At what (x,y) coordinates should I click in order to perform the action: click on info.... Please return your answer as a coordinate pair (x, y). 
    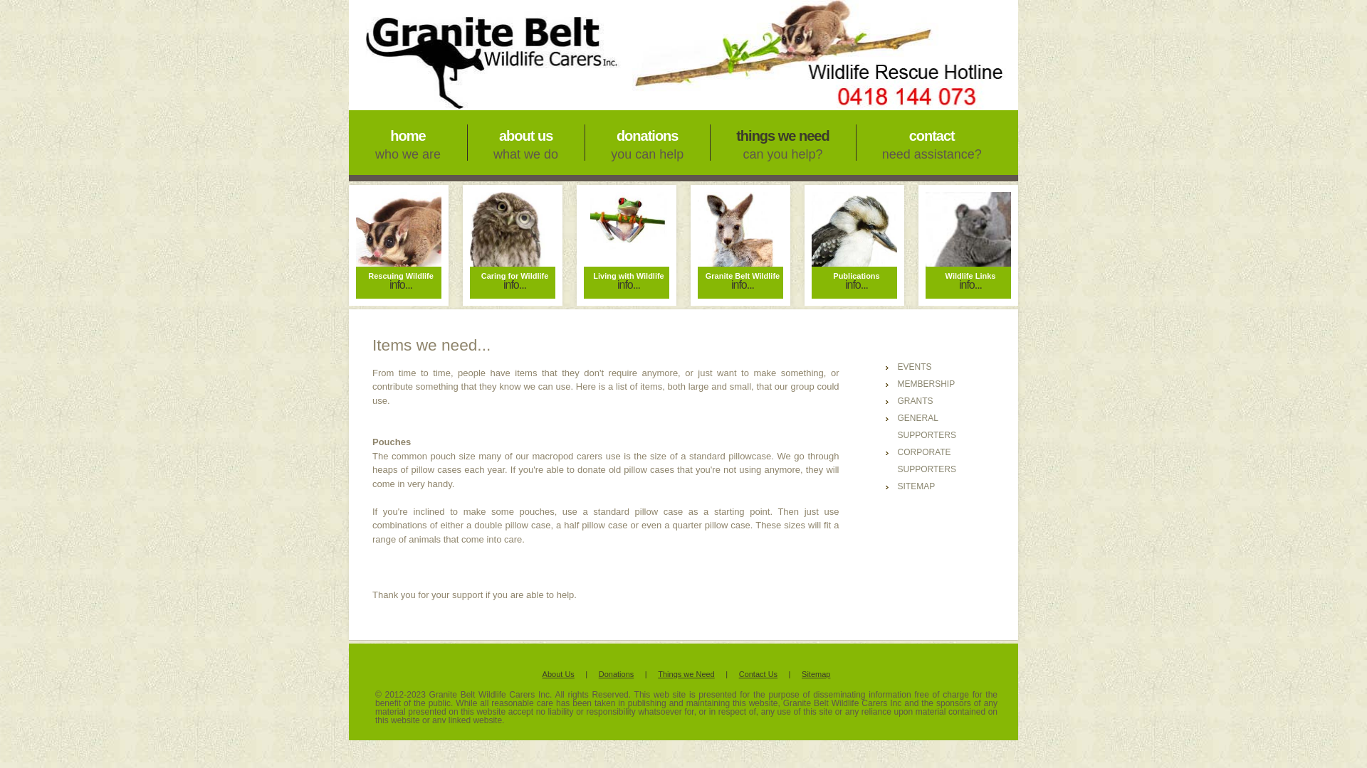
    Looking at the image, I should click on (979, 284).